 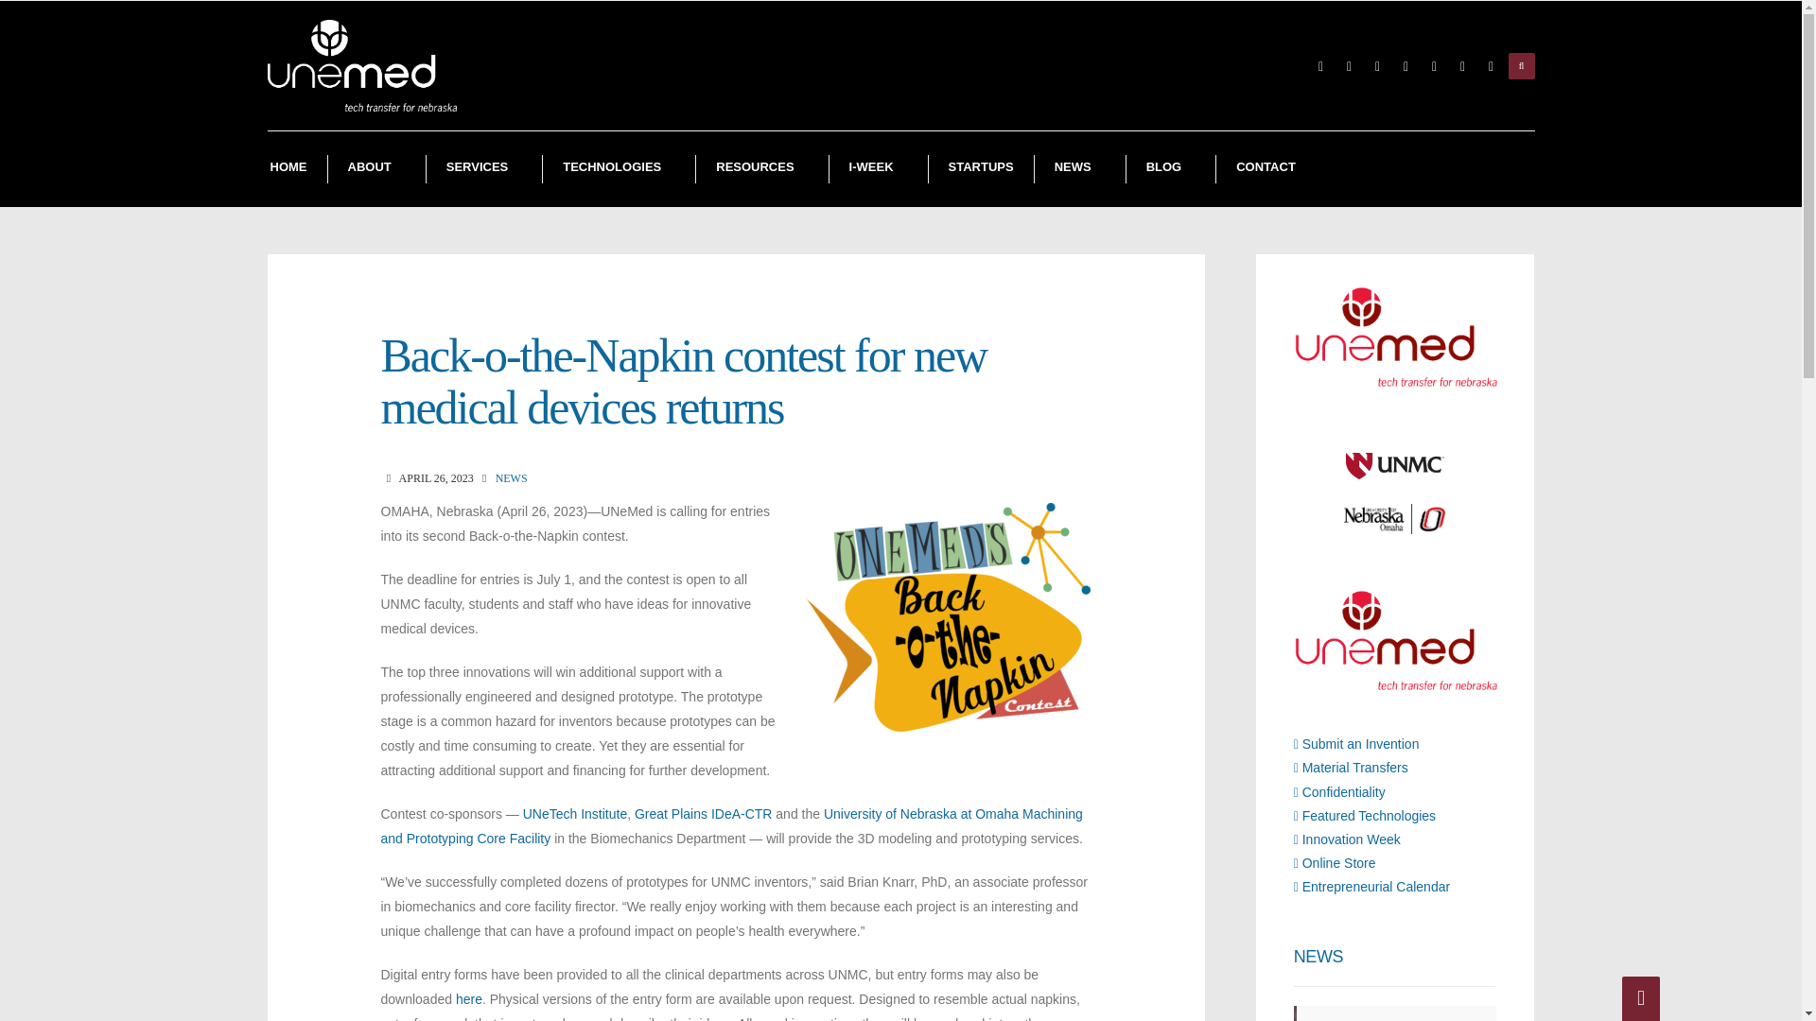 What do you see at coordinates (1462, 66) in the screenshot?
I see `You Tube` at bounding box center [1462, 66].